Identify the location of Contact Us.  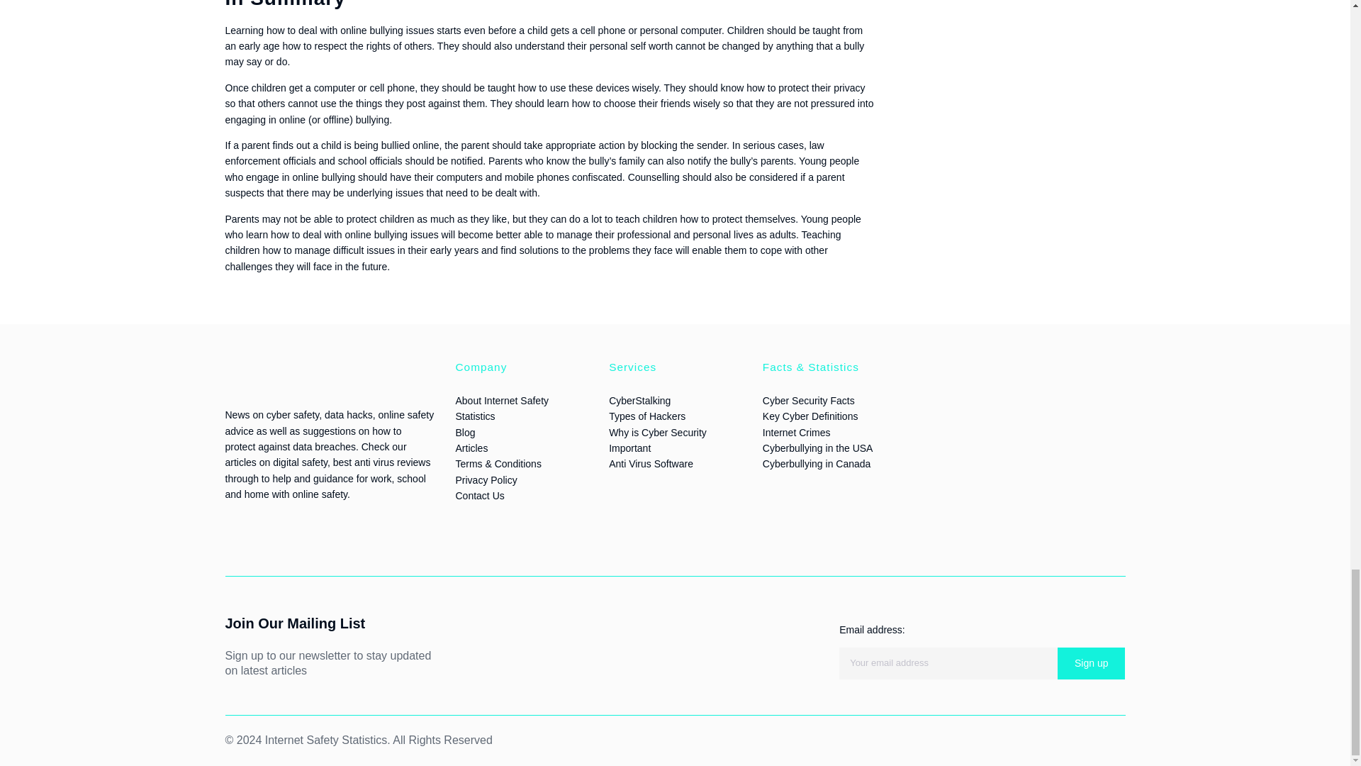
(479, 496).